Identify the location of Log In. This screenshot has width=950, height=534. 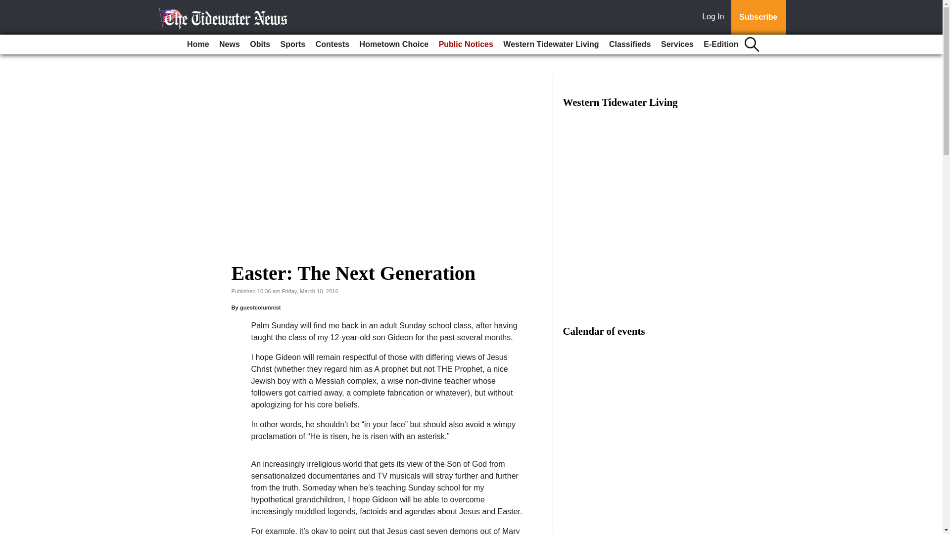
(715, 17).